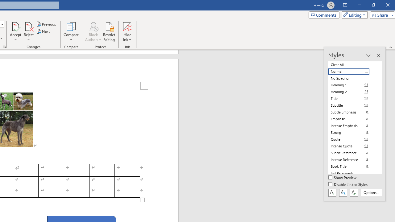  What do you see at coordinates (93, 26) in the screenshot?
I see `Block Authors` at bounding box center [93, 26].